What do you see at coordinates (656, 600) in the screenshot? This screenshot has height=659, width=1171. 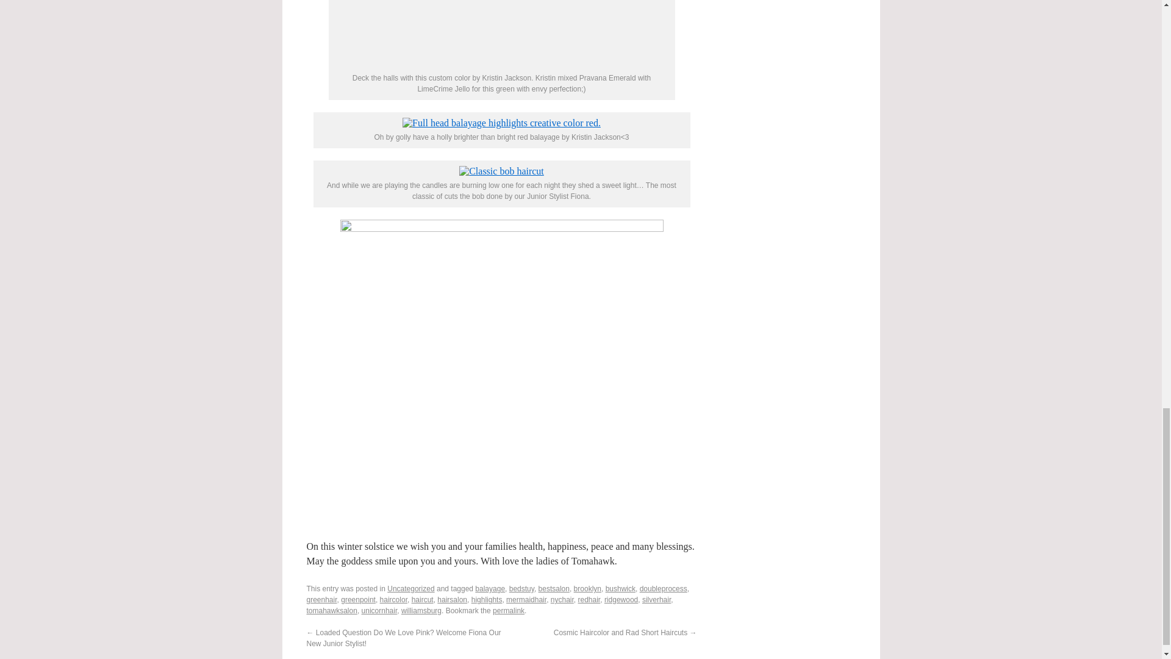 I see `silverhair` at bounding box center [656, 600].